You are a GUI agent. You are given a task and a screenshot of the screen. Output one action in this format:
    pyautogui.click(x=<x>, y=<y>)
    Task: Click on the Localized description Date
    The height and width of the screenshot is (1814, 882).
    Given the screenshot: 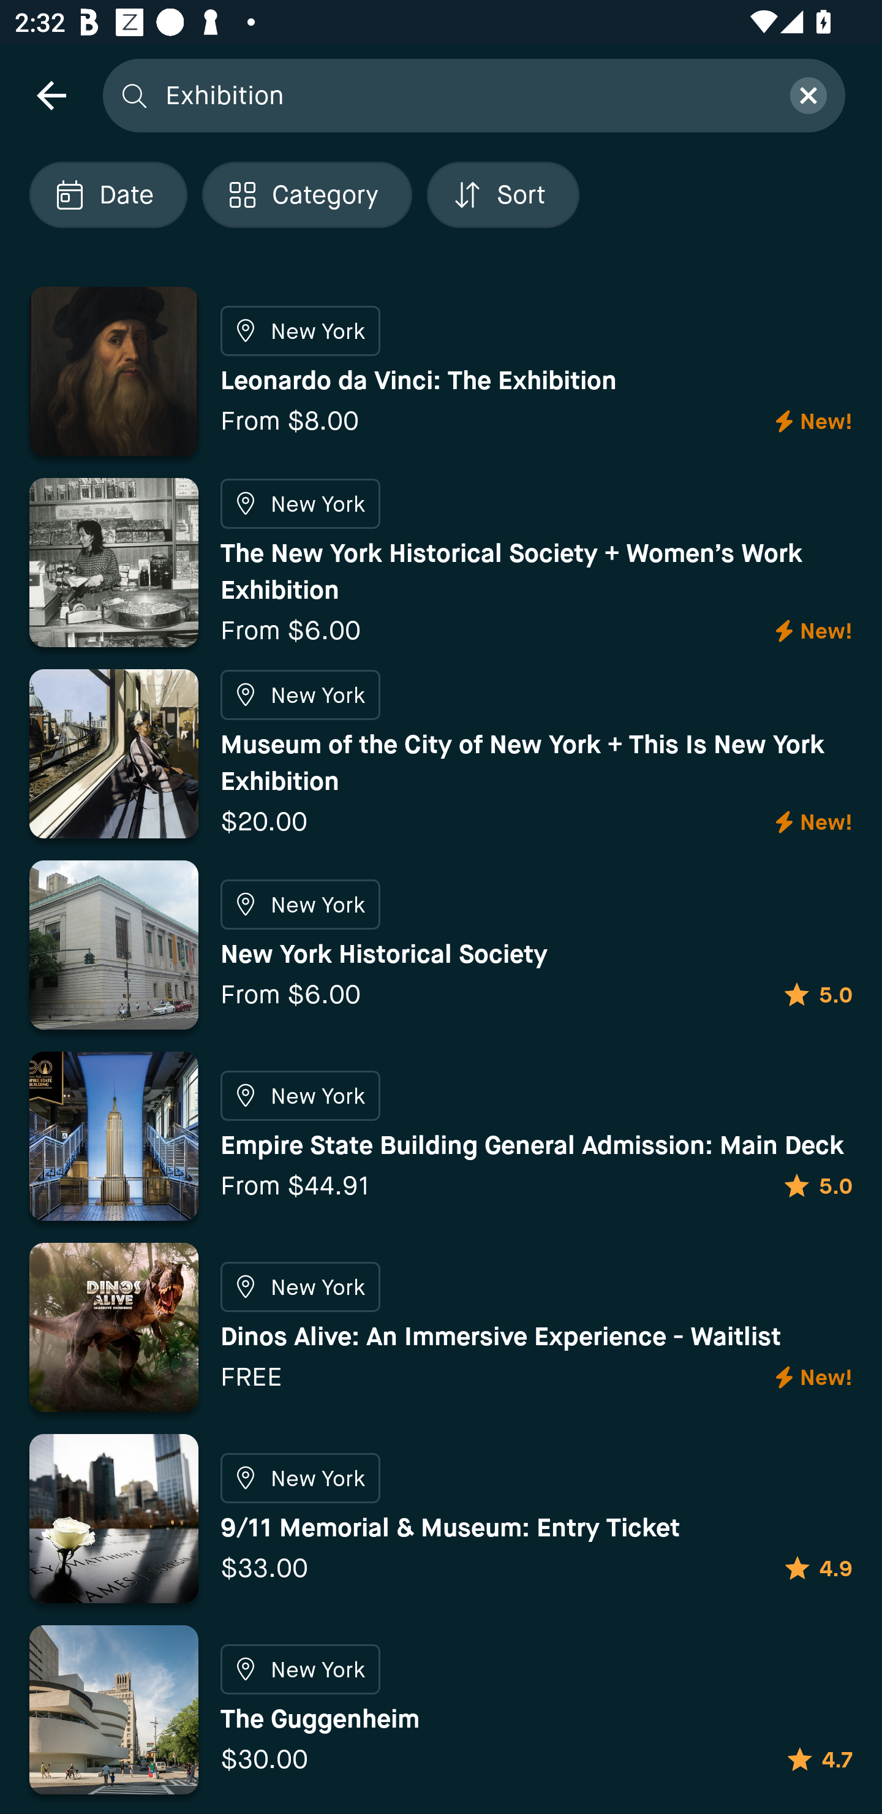 What is the action you would take?
    pyautogui.click(x=108, y=195)
    